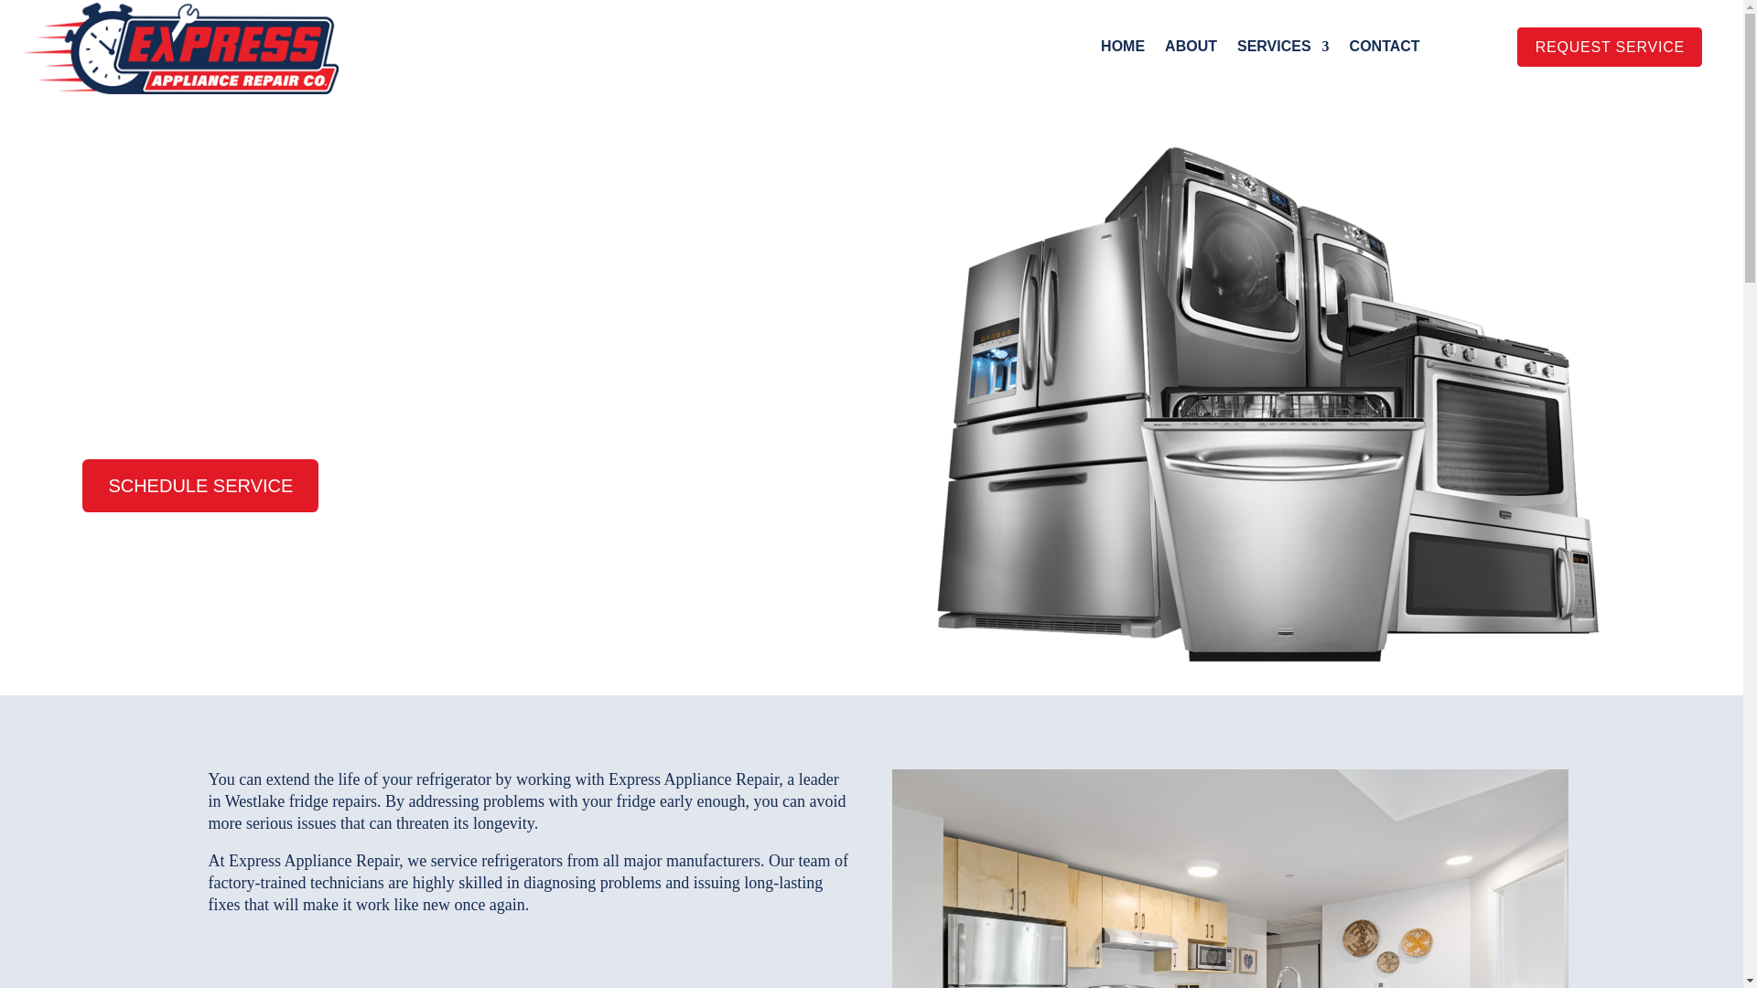 The image size is (1757, 988). I want to click on SCHEDULE SERVICE, so click(199, 486).